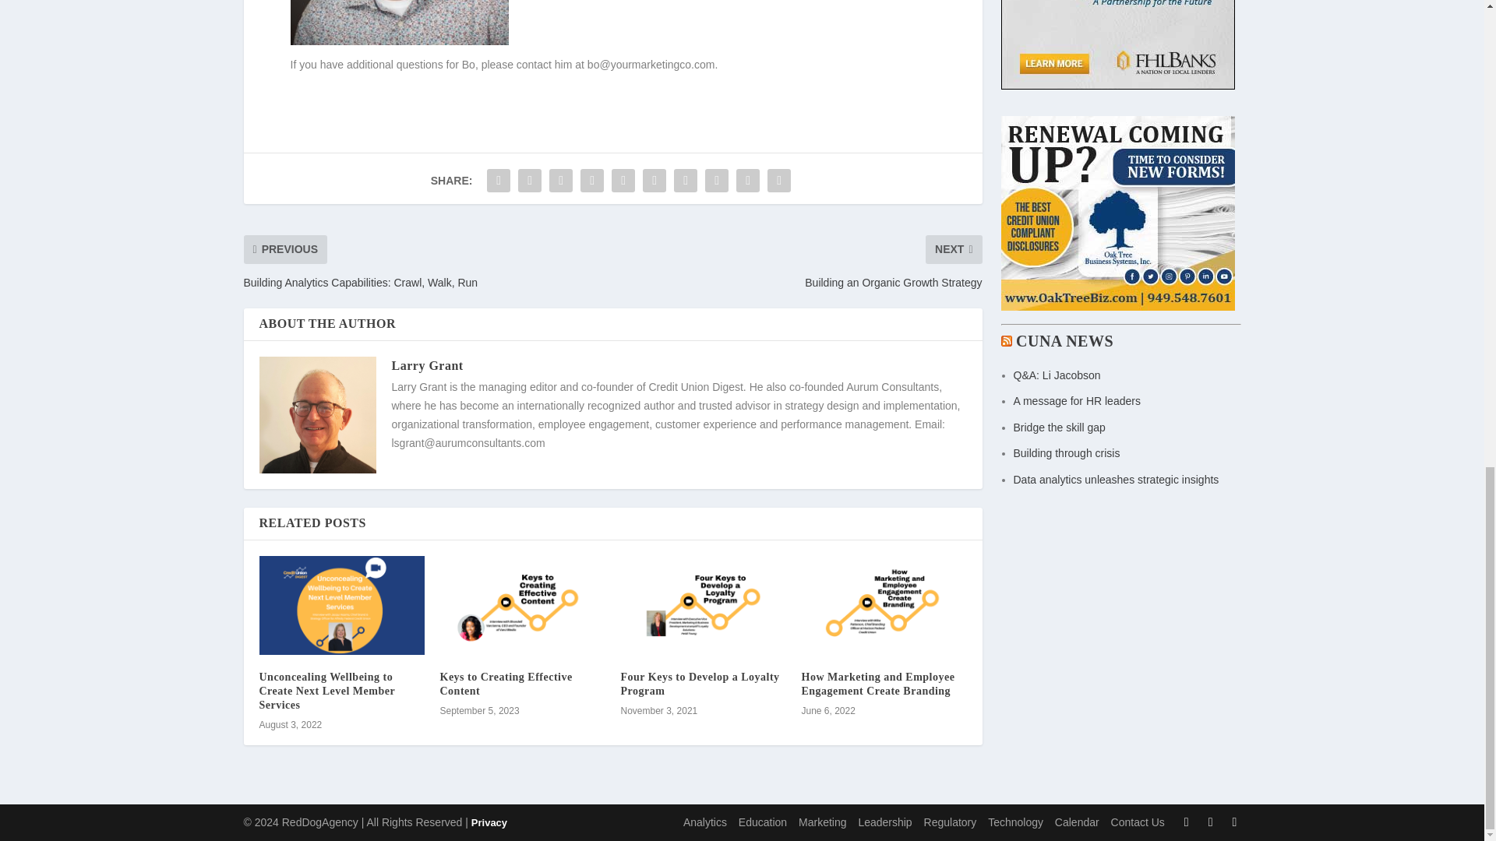  Describe the element at coordinates (591, 180) in the screenshot. I see `Share "Strategy and Marketing: The Perfect Pair" via Tumblr` at that location.